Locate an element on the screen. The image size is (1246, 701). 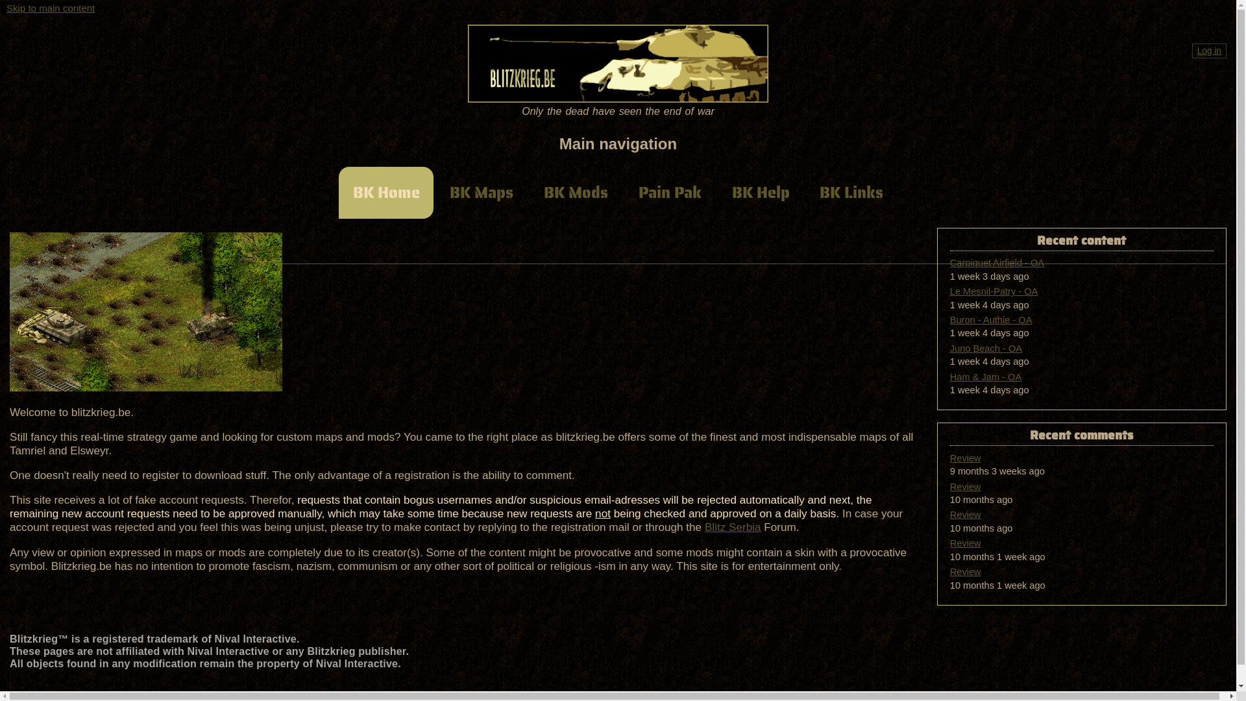
Carpiquet Airfield - OA is located at coordinates (997, 263).